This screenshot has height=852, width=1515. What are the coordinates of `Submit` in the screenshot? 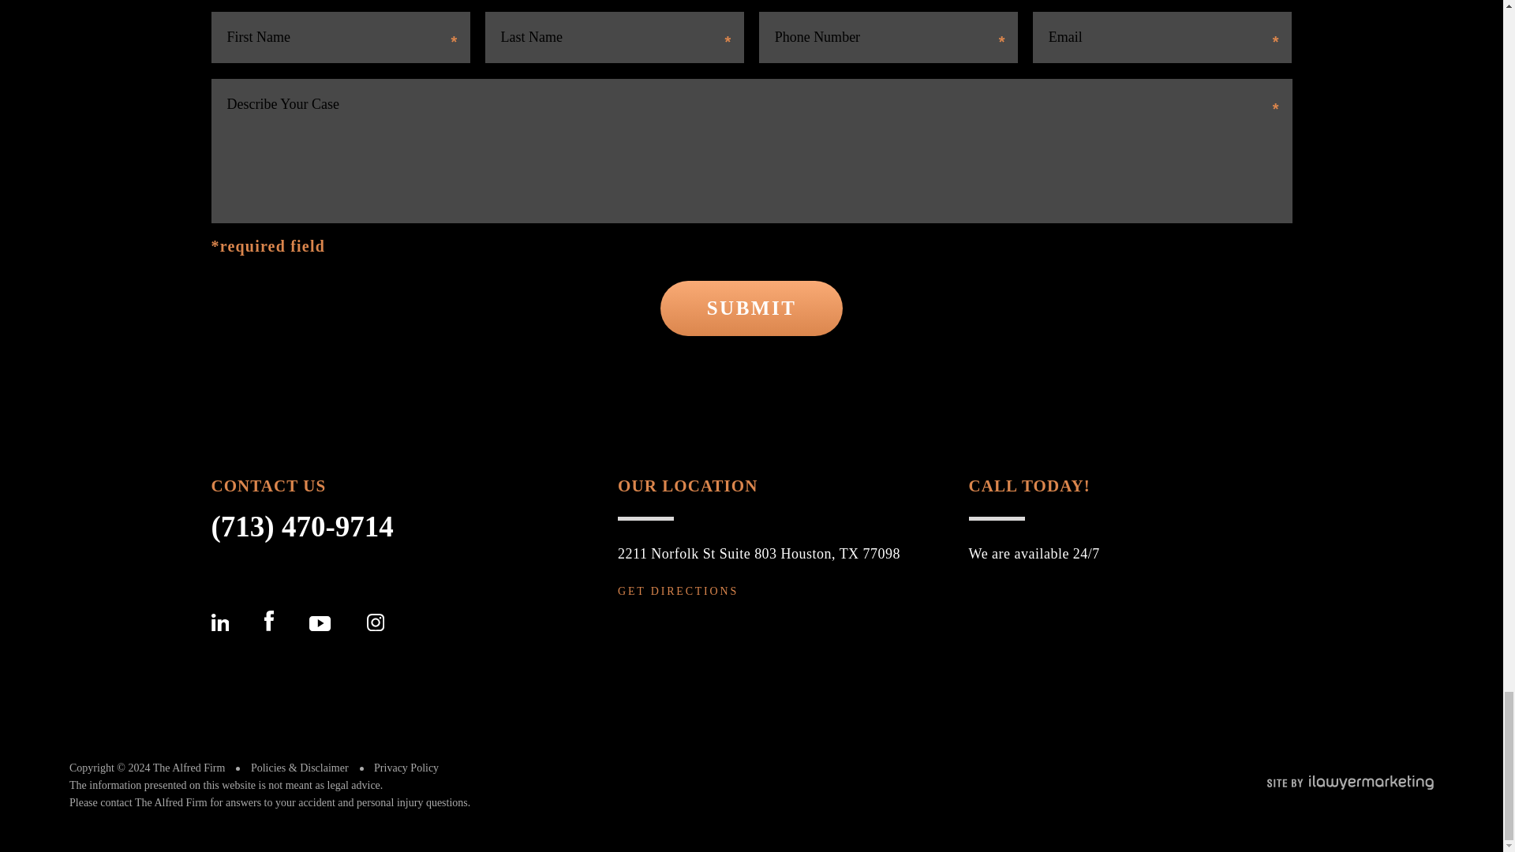 It's located at (751, 308).